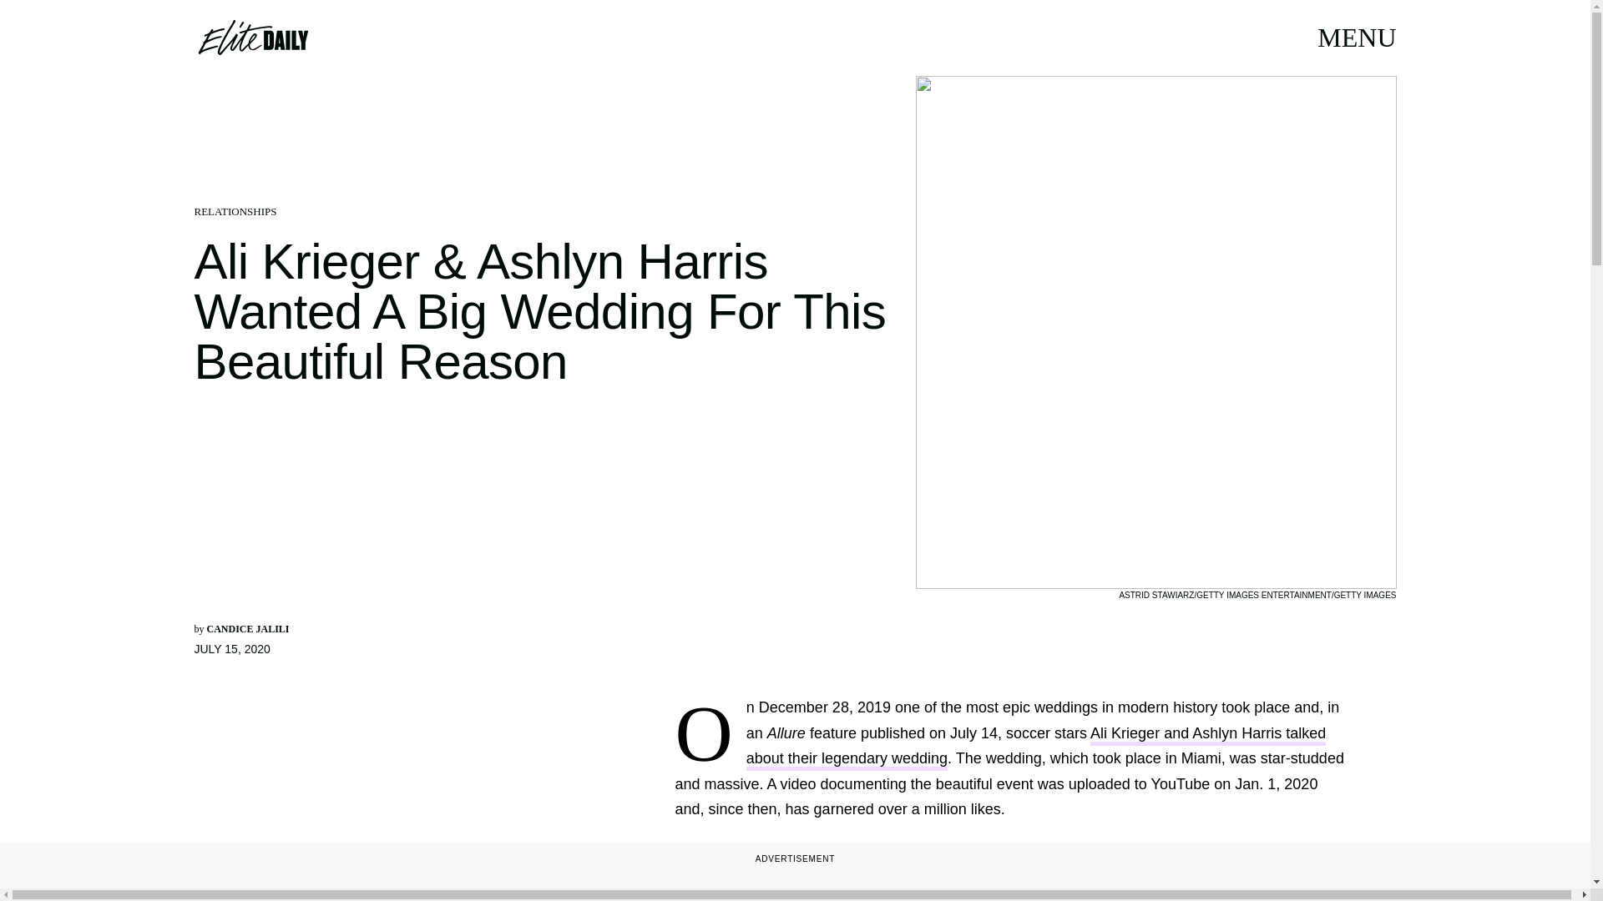  I want to click on Elite Daily, so click(252, 37).